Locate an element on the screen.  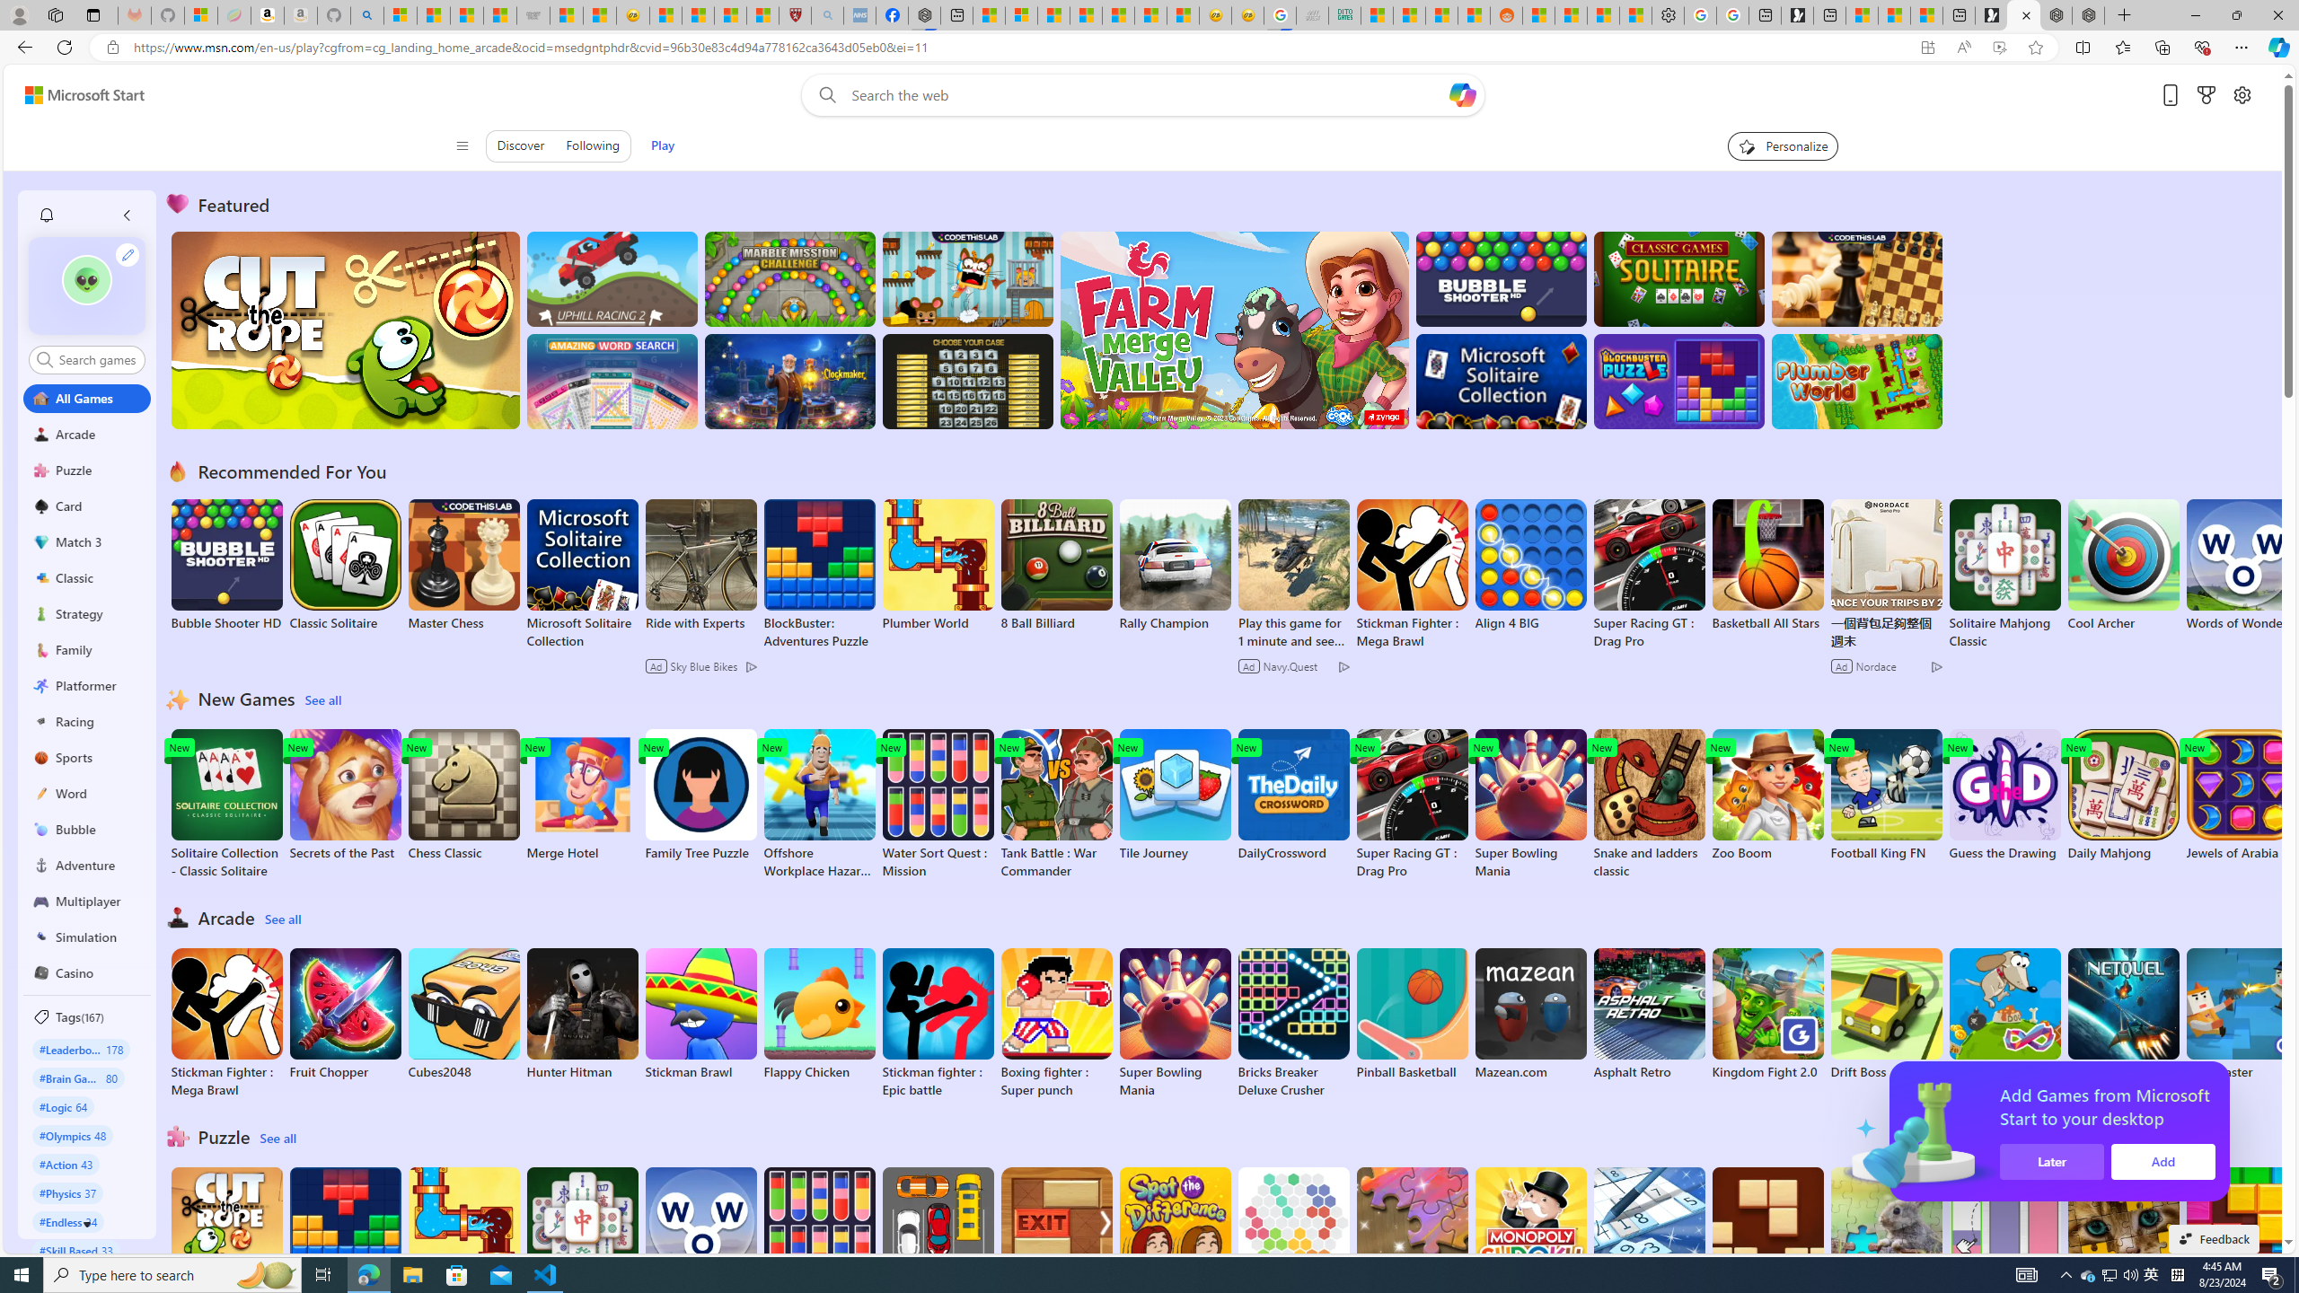
See all is located at coordinates (279, 1139).